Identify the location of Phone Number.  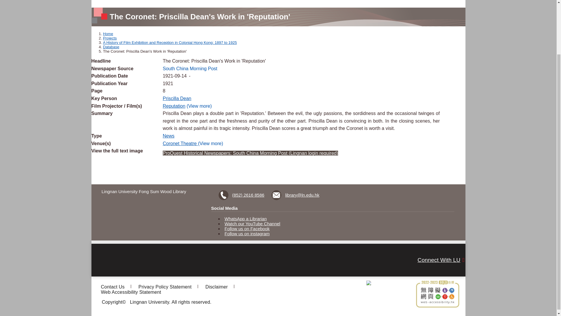
(243, 195).